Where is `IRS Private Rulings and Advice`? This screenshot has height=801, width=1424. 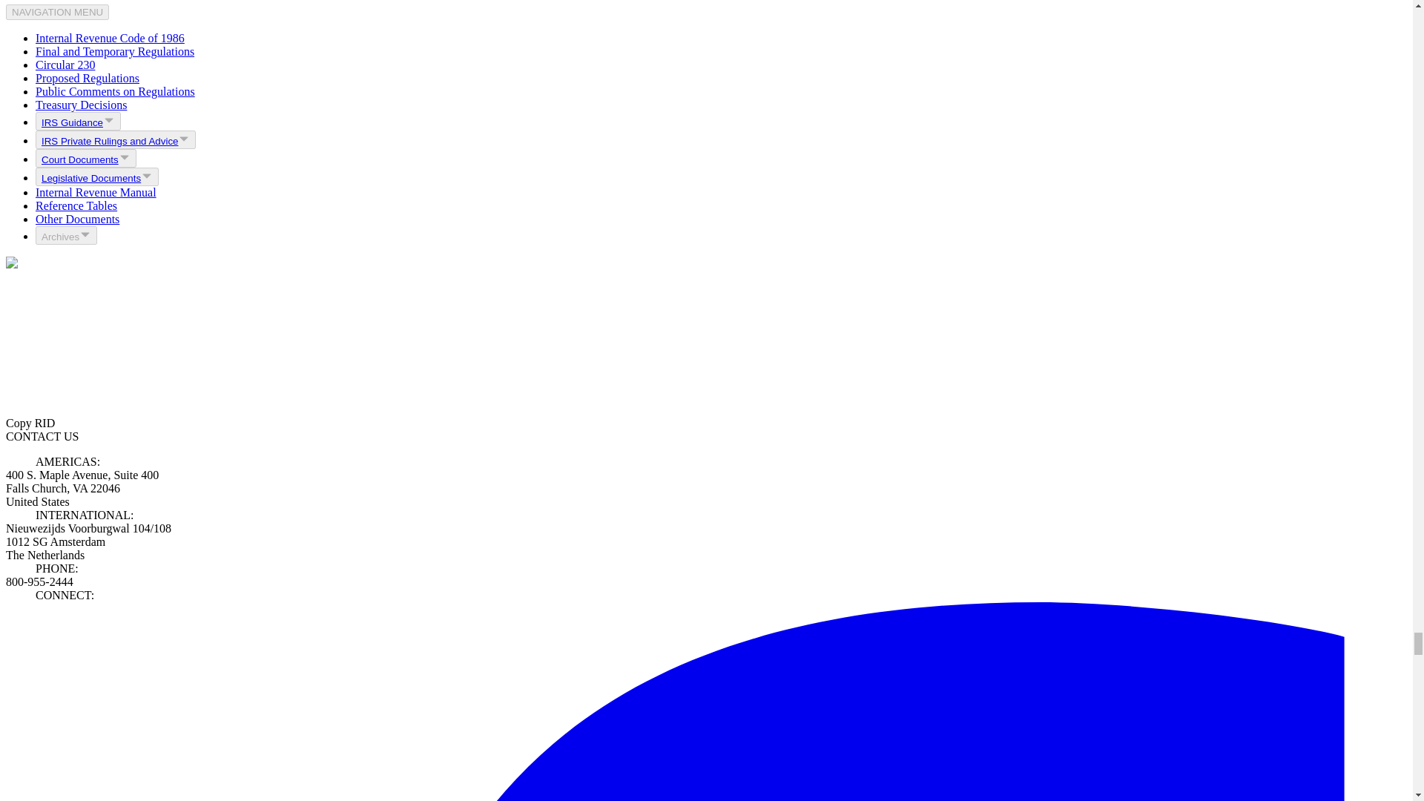
IRS Private Rulings and Advice is located at coordinates (110, 141).